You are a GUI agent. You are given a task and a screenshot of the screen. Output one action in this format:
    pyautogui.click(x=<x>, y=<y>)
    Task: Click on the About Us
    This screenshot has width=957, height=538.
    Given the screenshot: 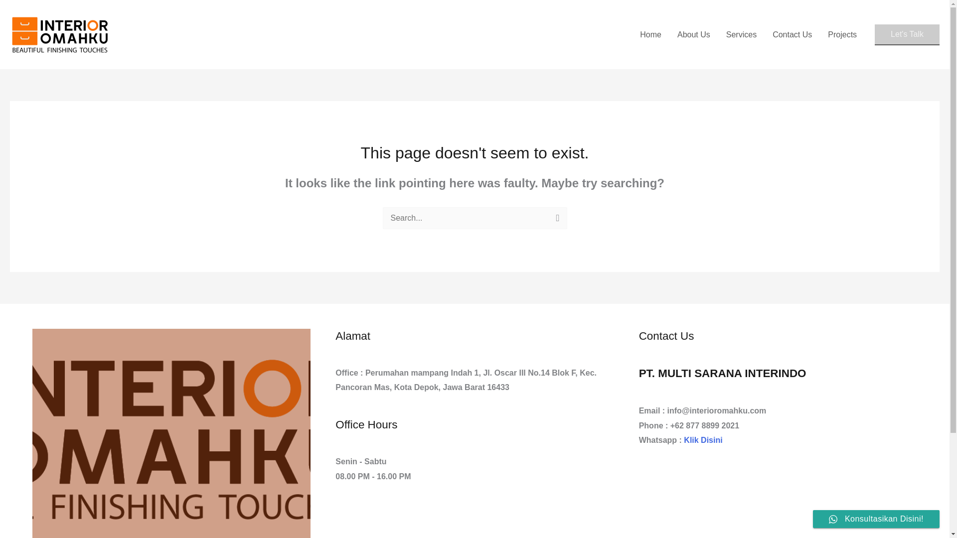 What is the action you would take?
    pyautogui.click(x=694, y=34)
    